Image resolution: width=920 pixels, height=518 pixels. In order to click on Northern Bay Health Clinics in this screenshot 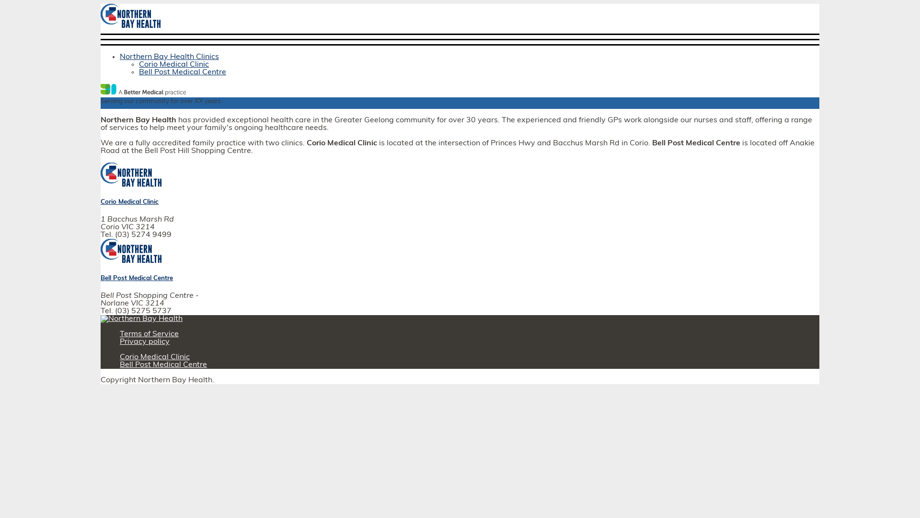, I will do `click(170, 57)`.